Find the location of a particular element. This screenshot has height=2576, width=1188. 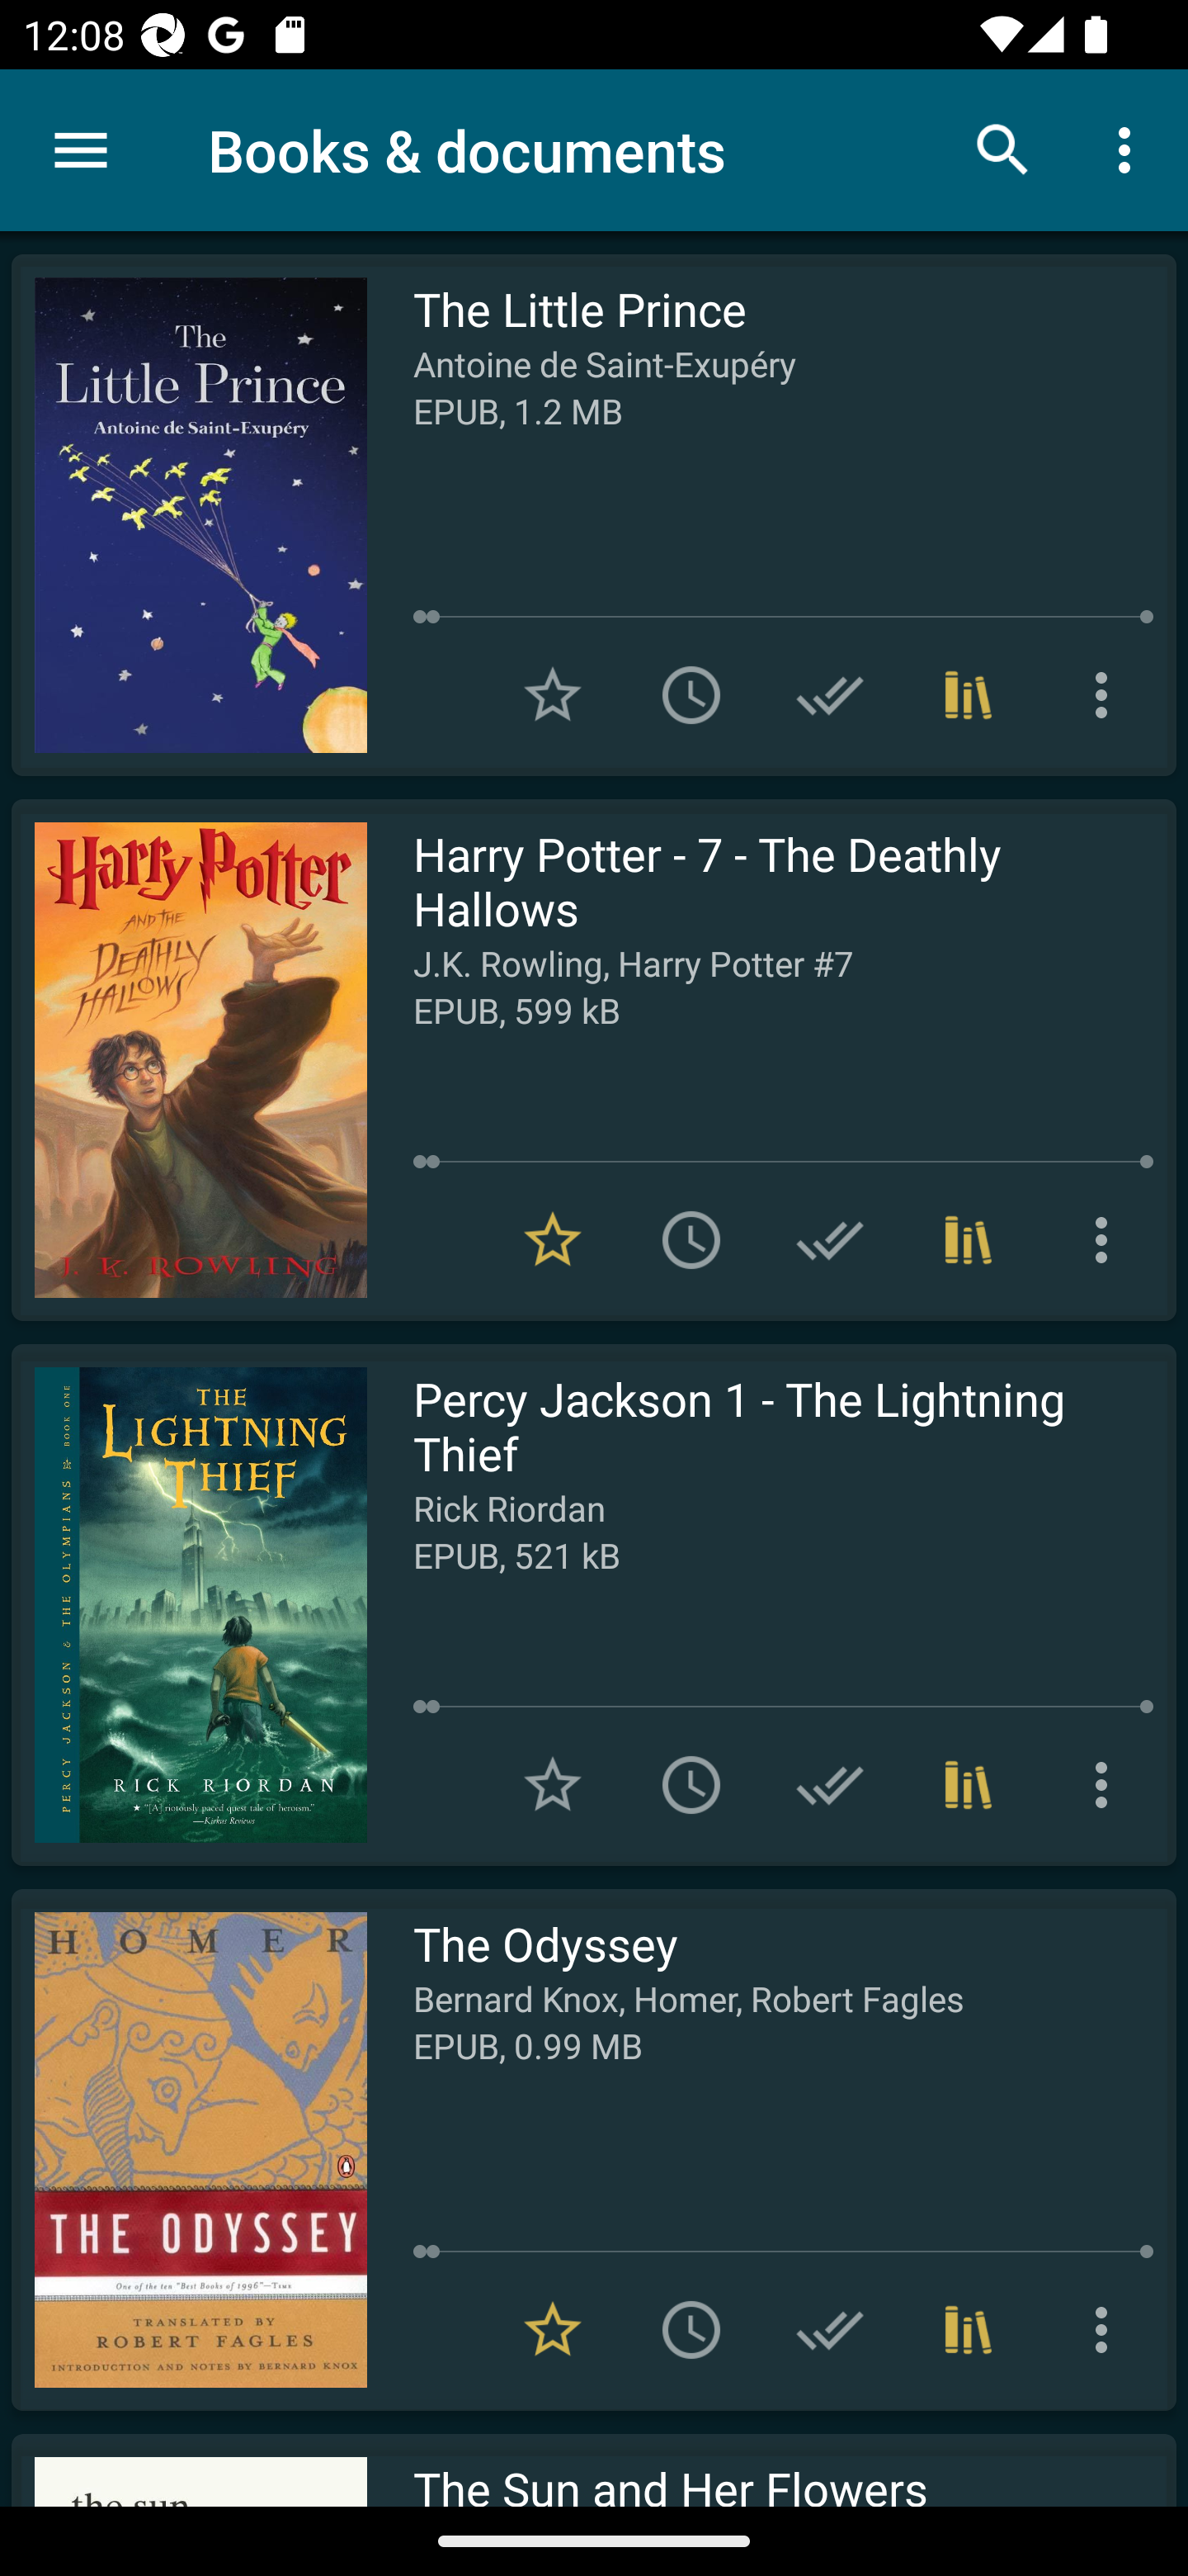

Add to Have read is located at coordinates (830, 2330).